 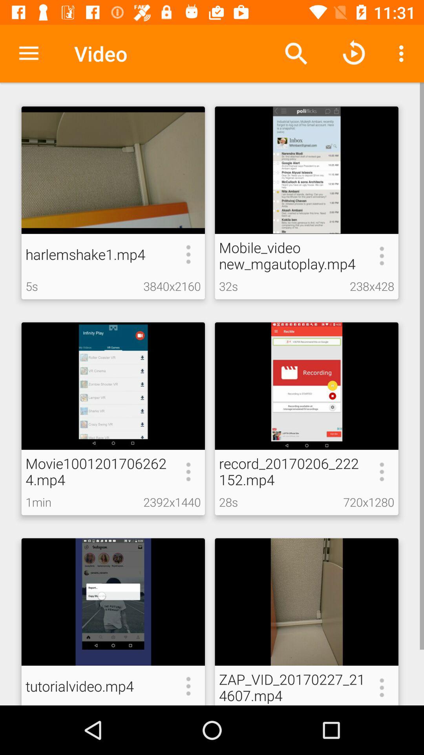 I want to click on click the item next to the video, so click(x=29, y=53).